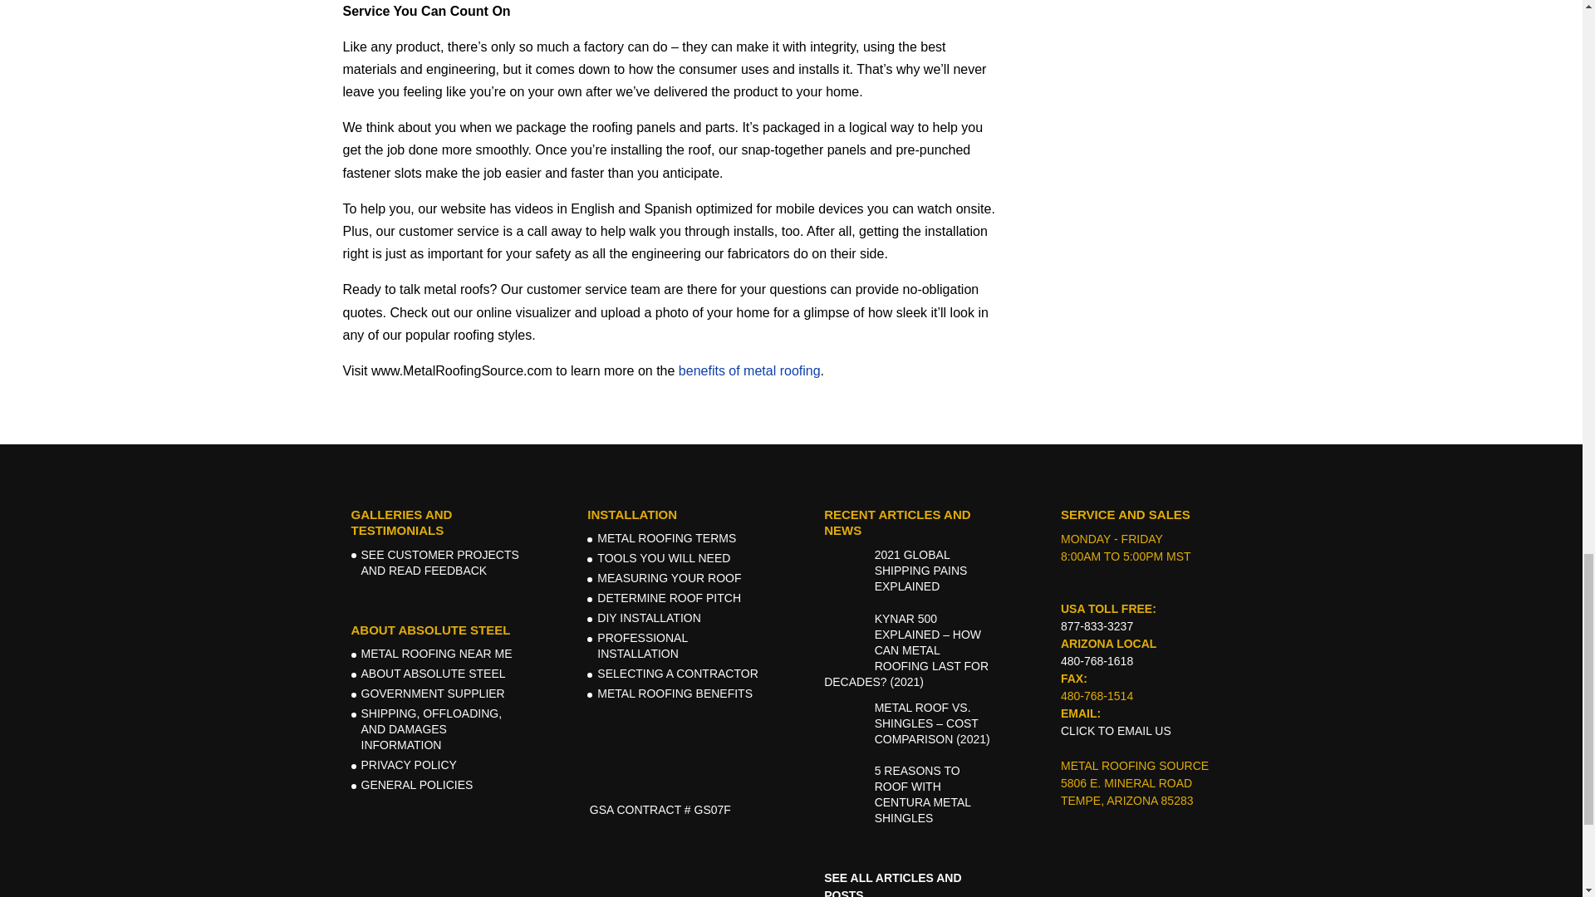 This screenshot has height=897, width=1595. Describe the element at coordinates (432, 673) in the screenshot. I see `ABOUT ABSOLUTE STEEL` at that location.